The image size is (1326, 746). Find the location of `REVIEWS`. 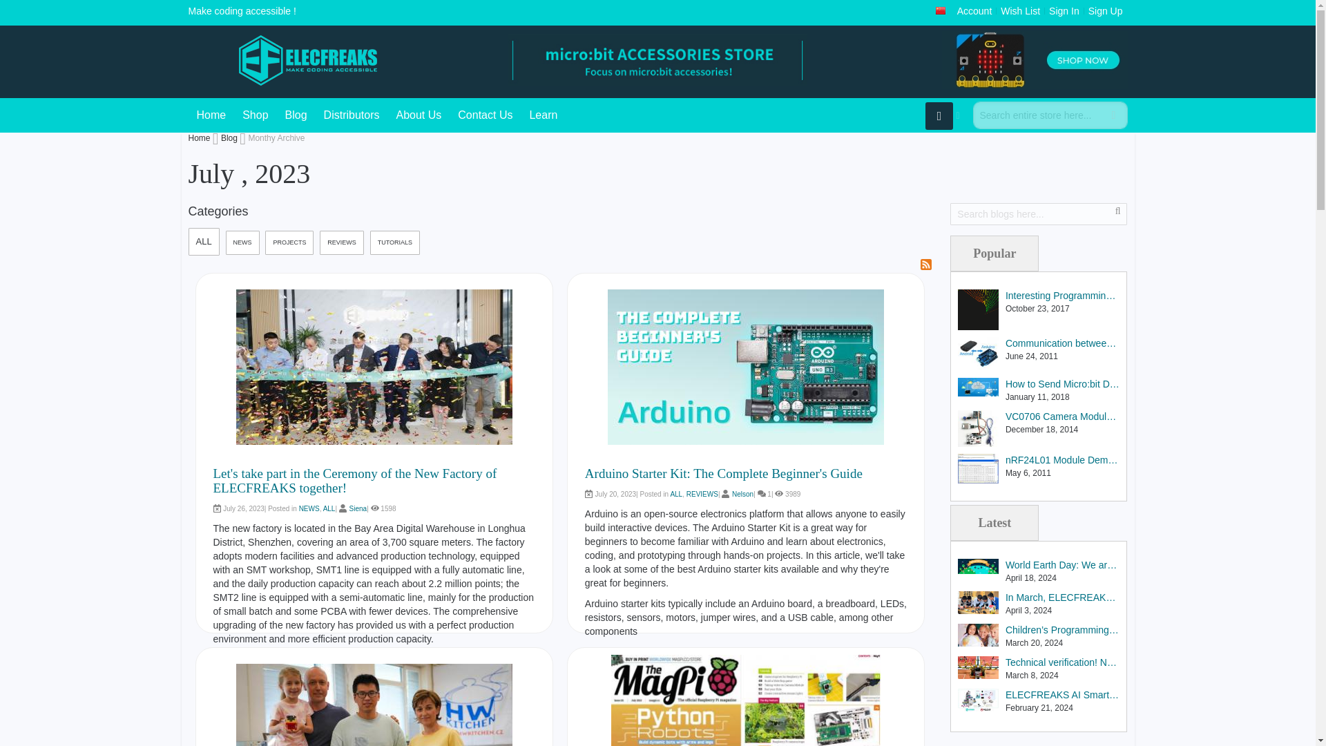

REVIEWS is located at coordinates (341, 242).